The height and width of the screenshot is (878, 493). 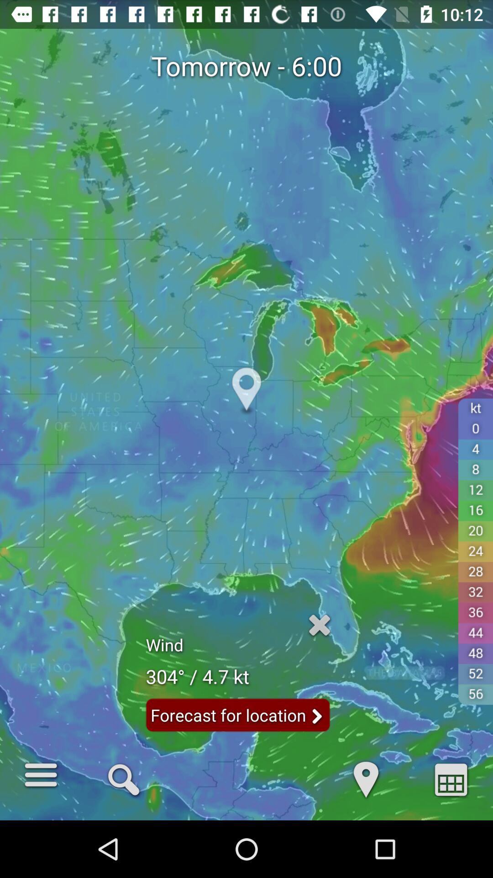 I want to click on turn on the icon below tomorrow - 6:00 item, so click(x=123, y=778).